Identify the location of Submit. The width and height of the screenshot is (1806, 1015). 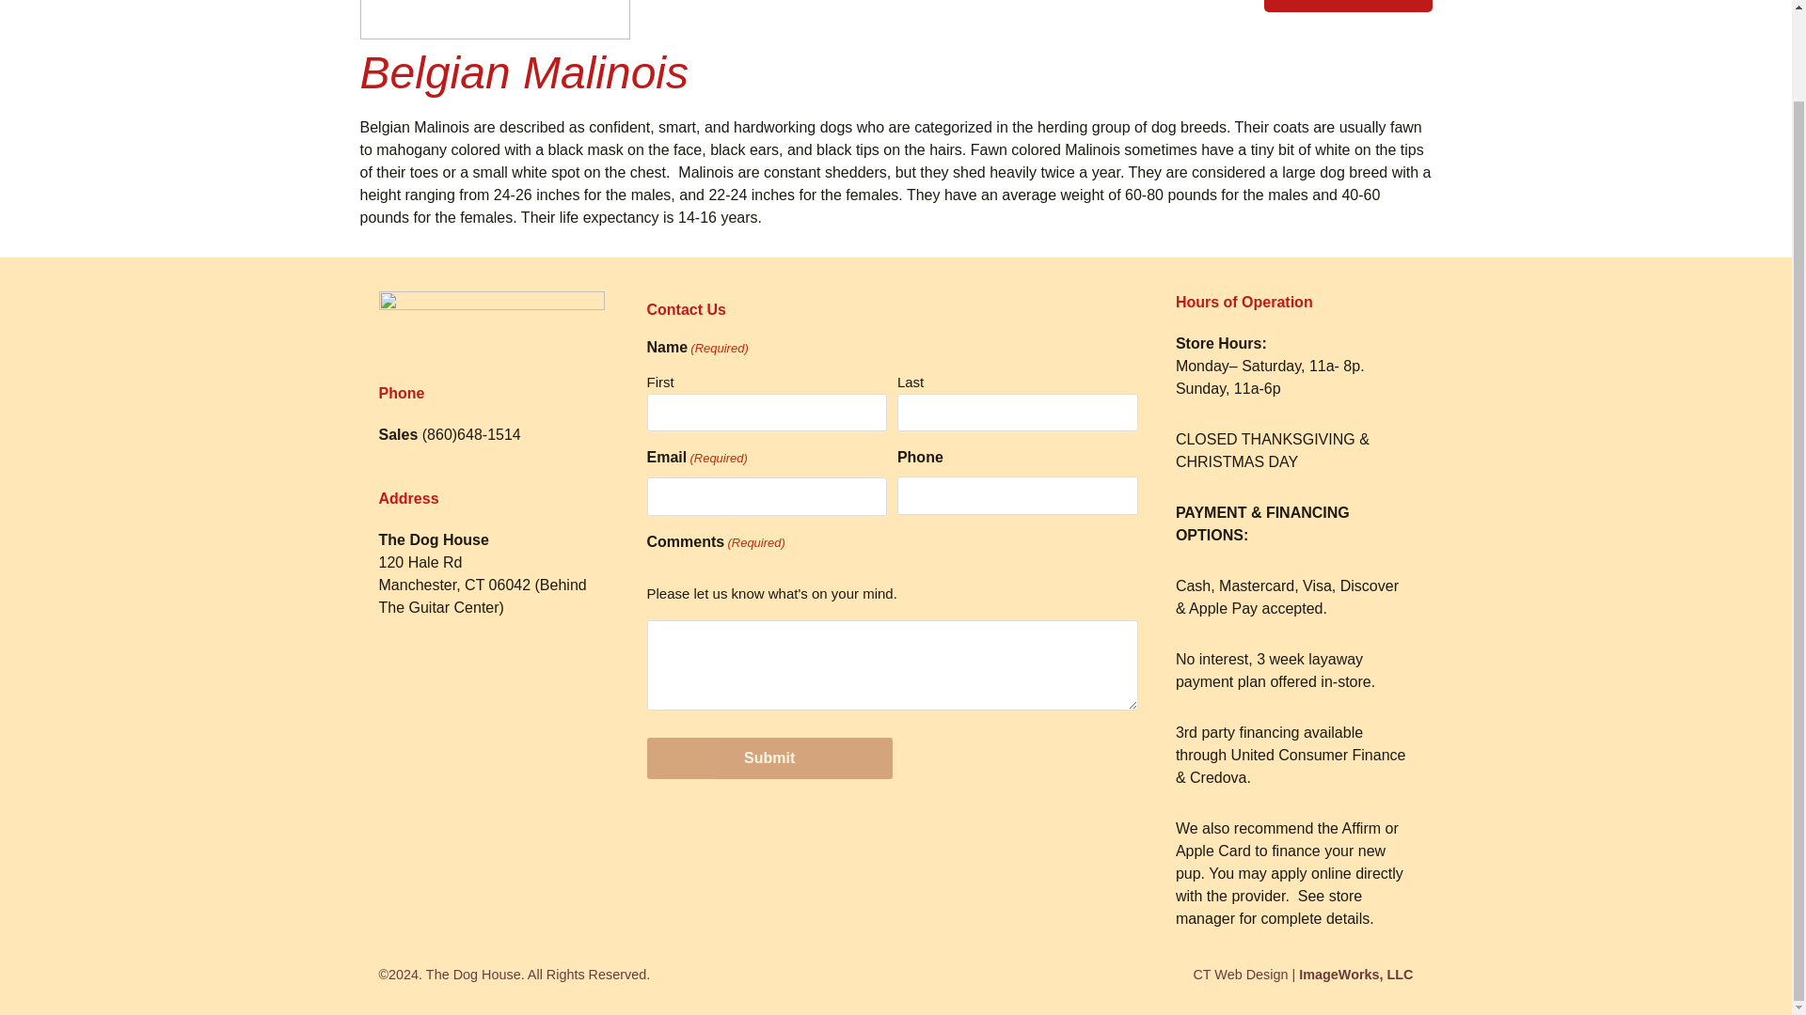
(769, 758).